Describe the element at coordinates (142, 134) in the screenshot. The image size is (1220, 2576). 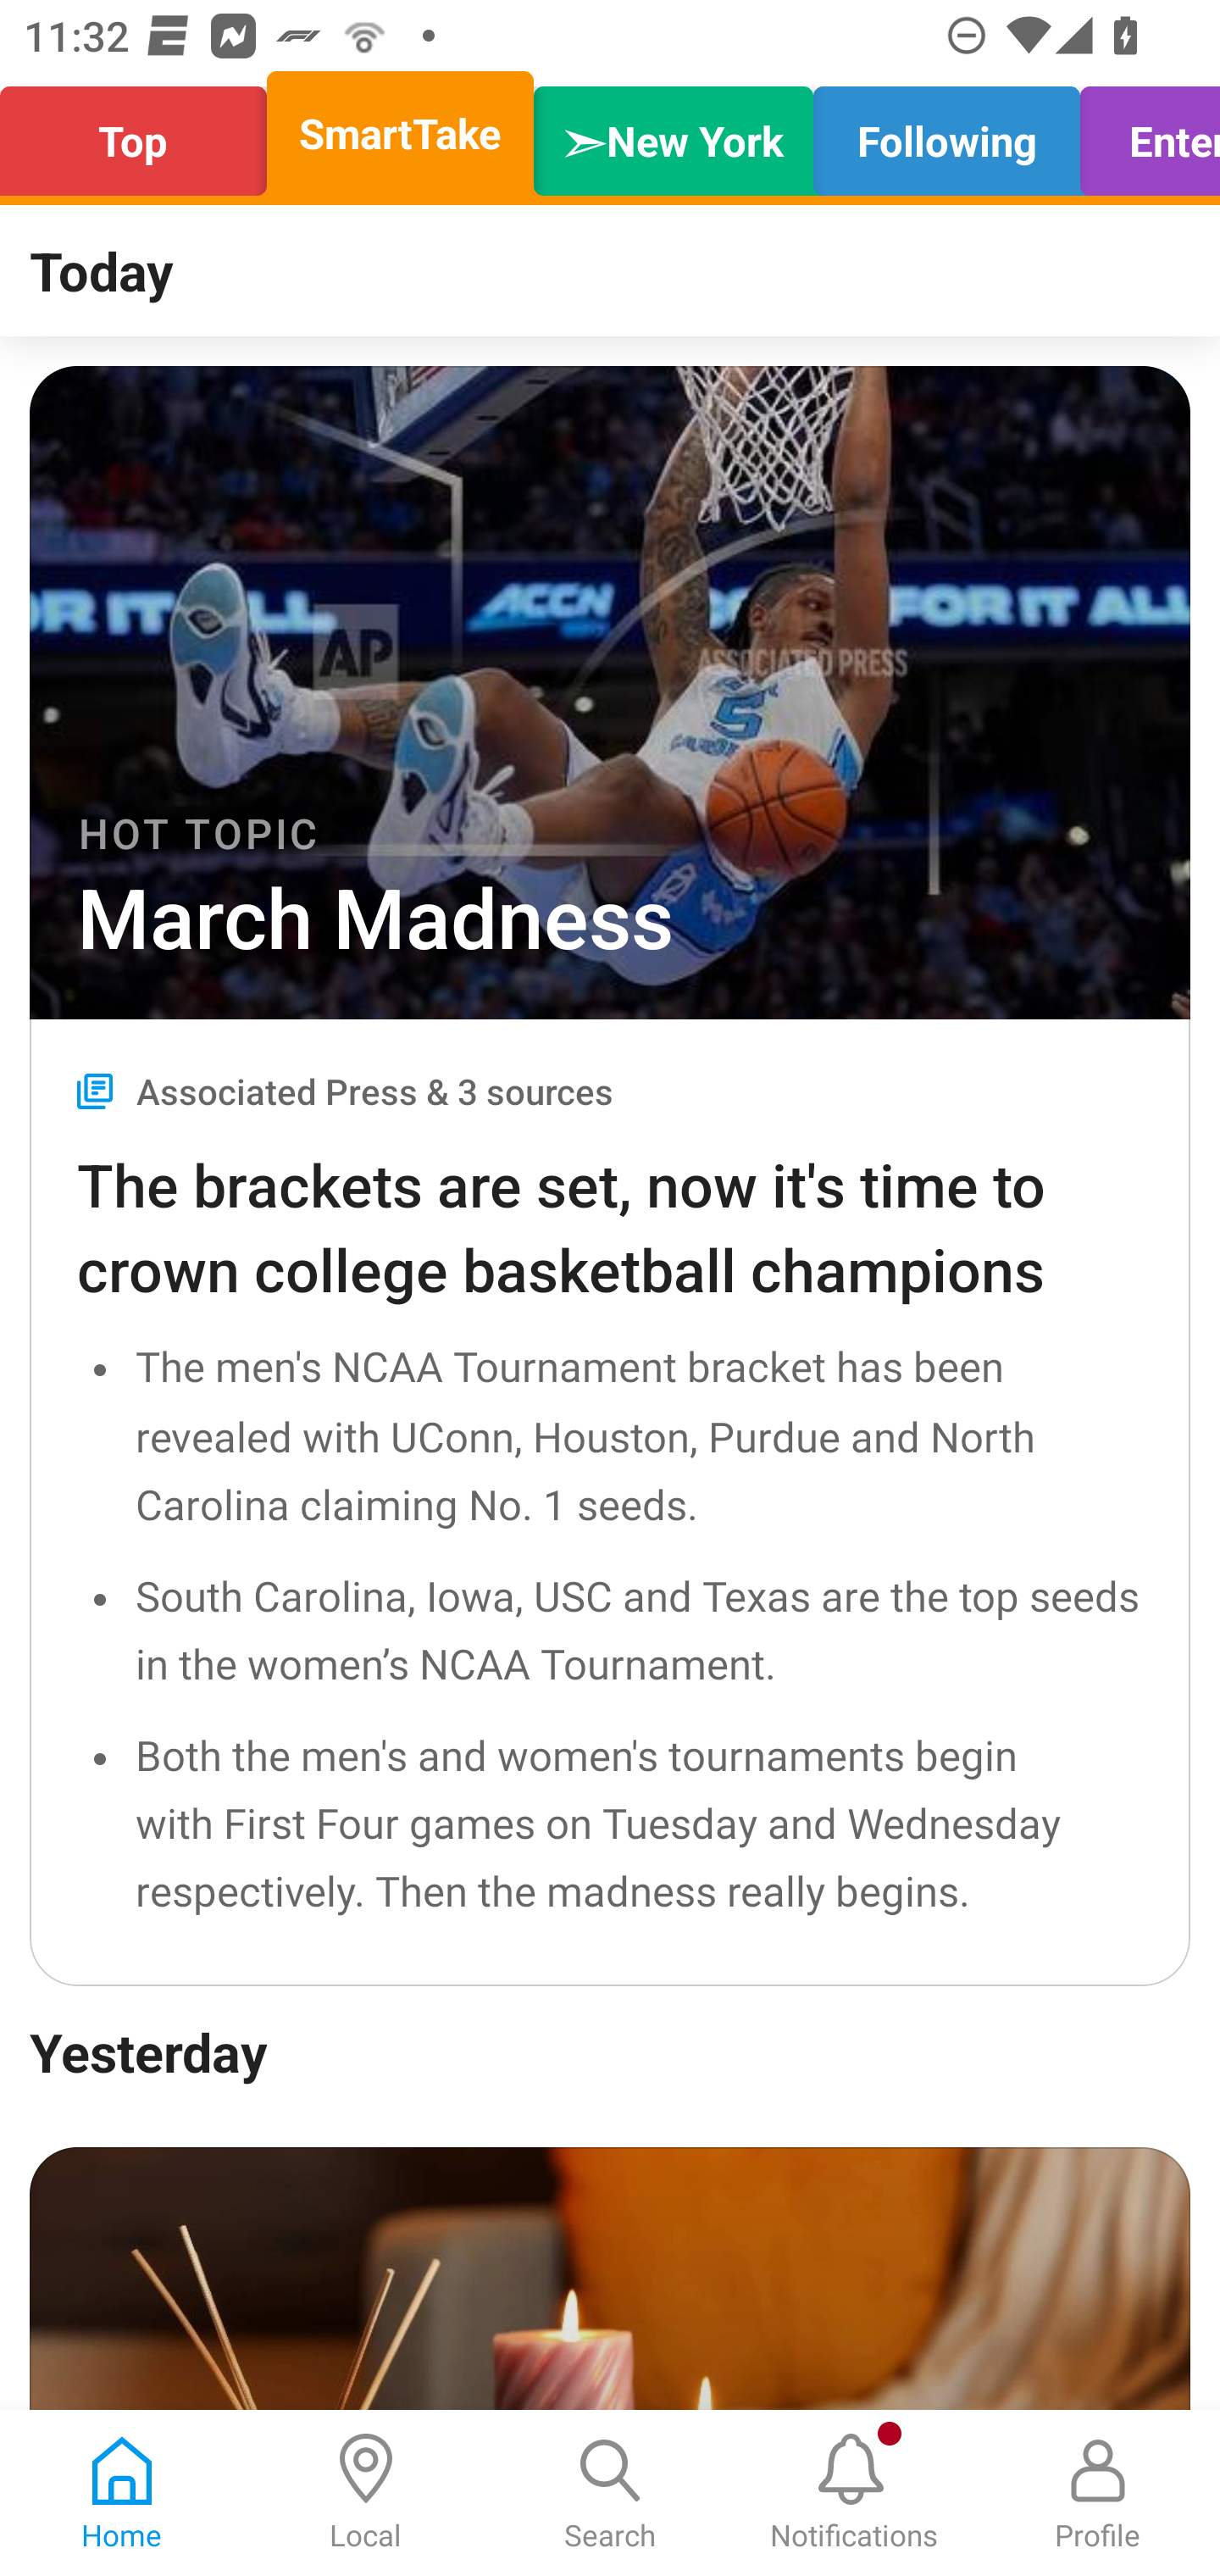
I see `Top` at that location.